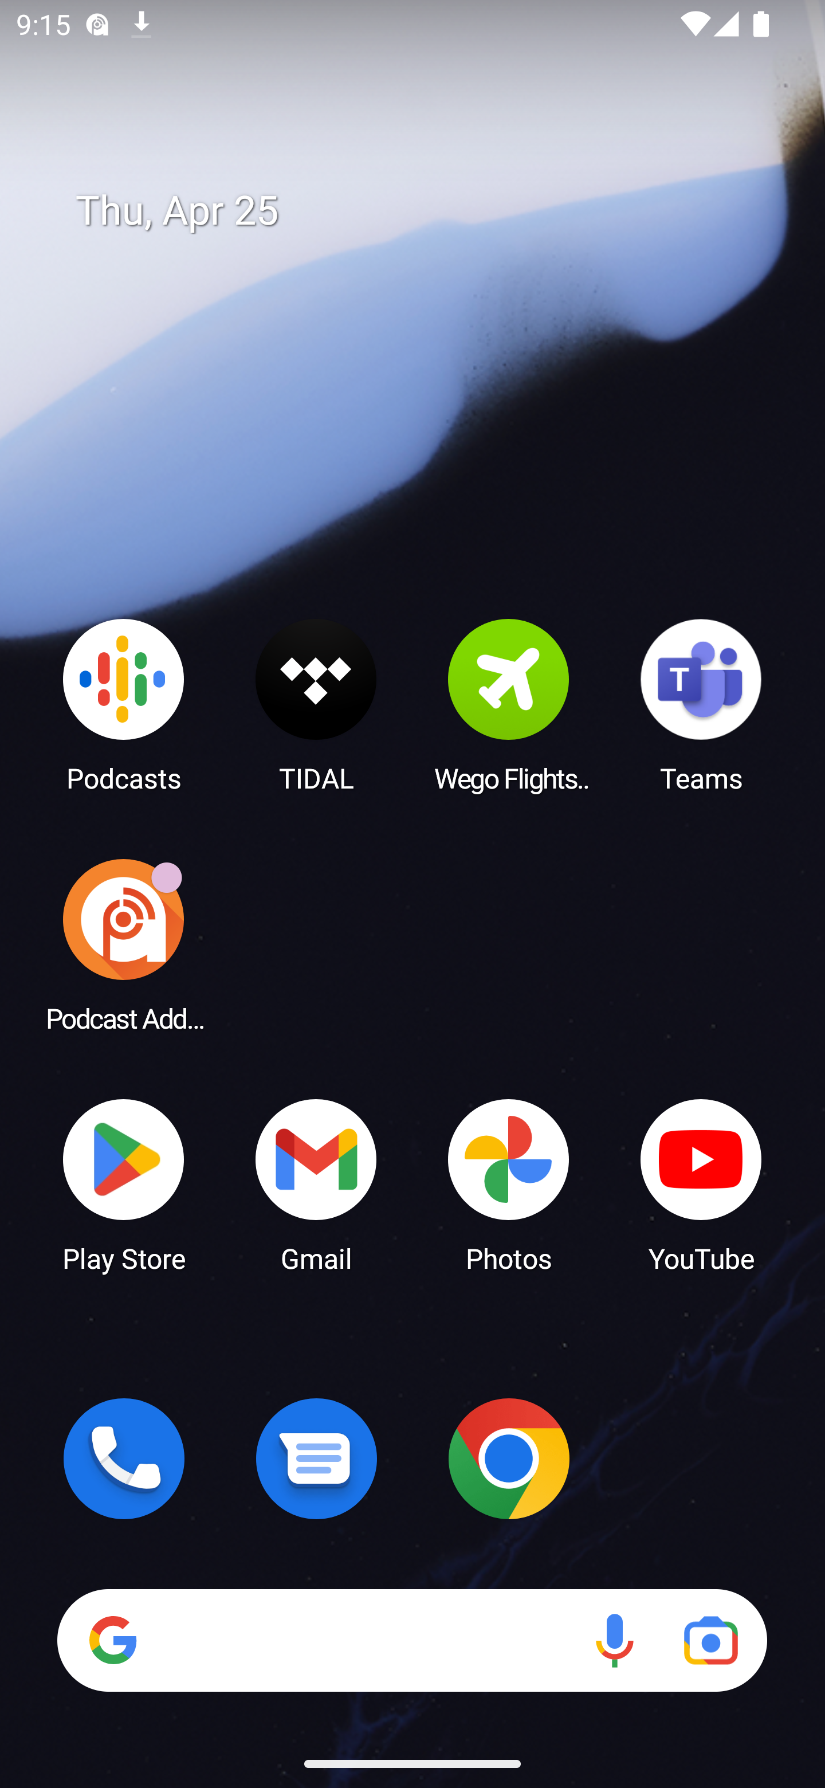 Image resolution: width=825 pixels, height=1788 pixels. Describe the element at coordinates (509, 704) in the screenshot. I see `Wego Flights & Hotels` at that location.